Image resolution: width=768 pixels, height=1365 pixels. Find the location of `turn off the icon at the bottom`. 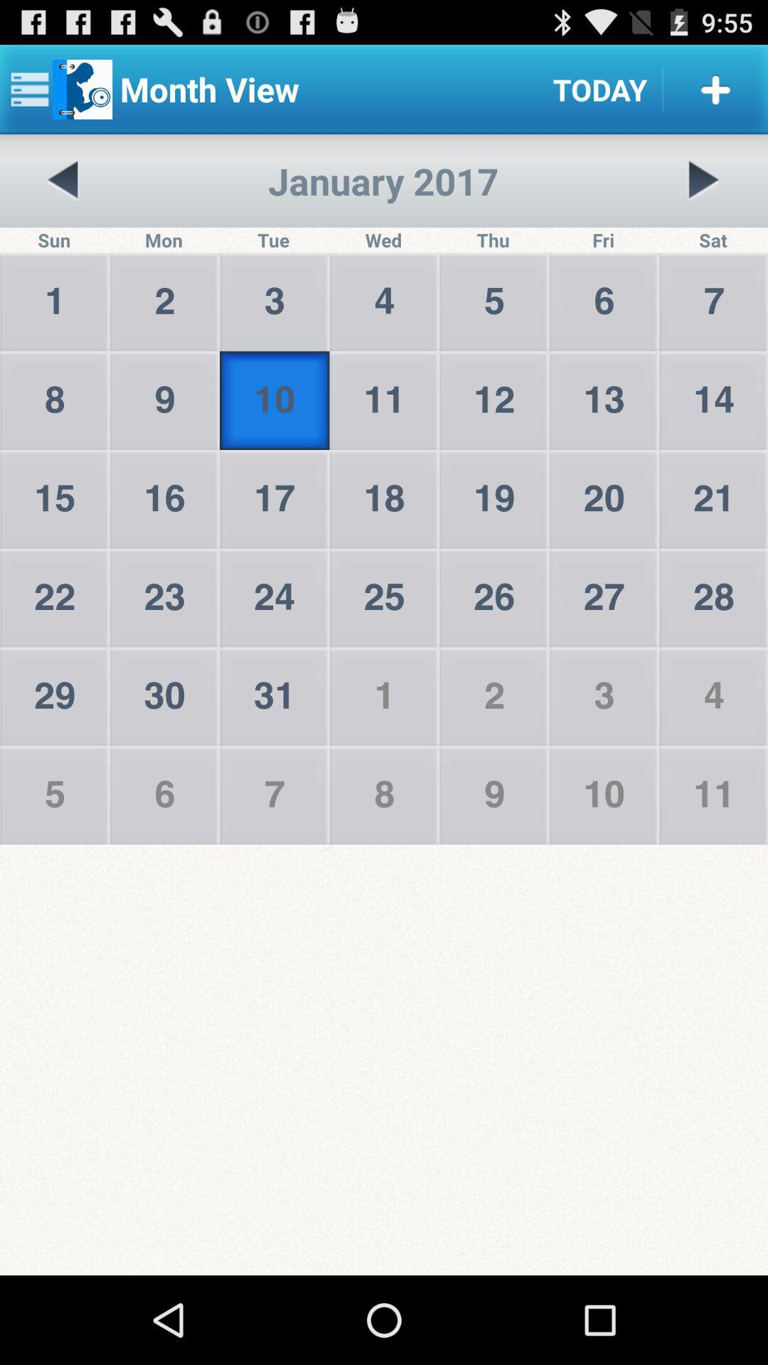

turn off the icon at the bottom is located at coordinates (384, 1059).